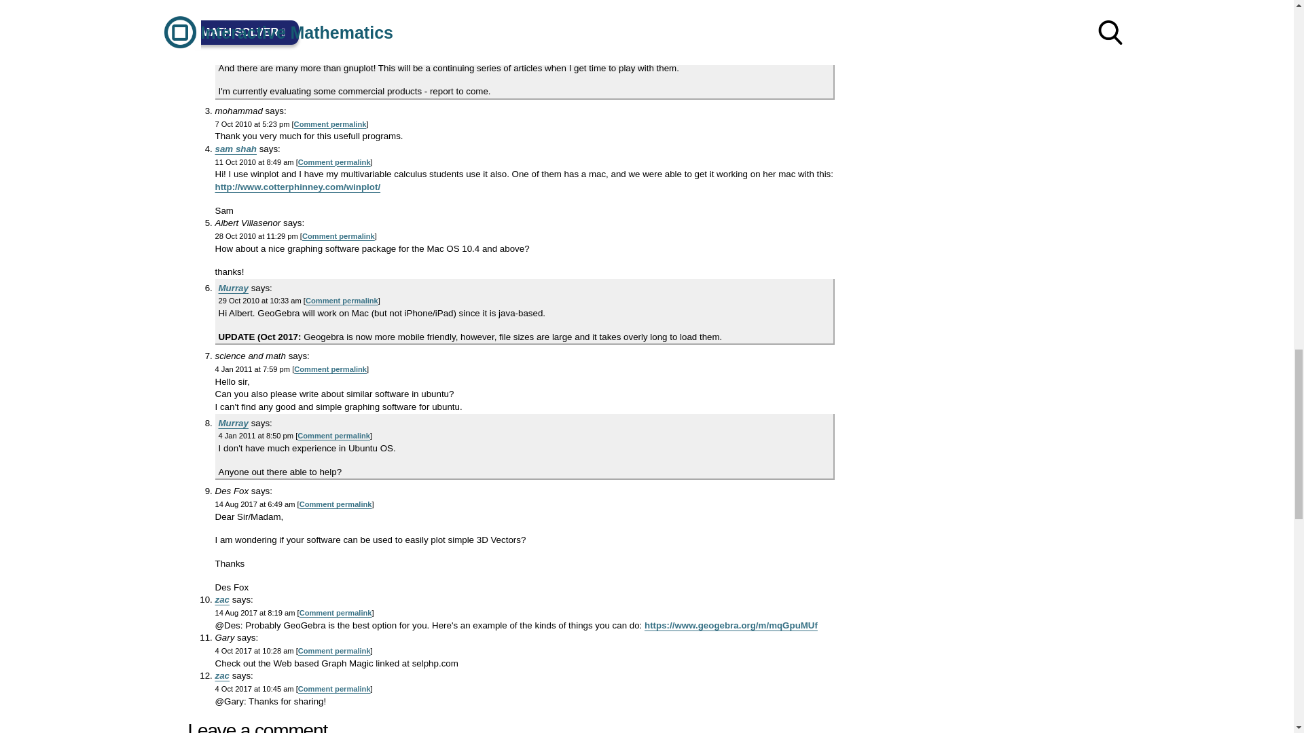 The height and width of the screenshot is (733, 1304). I want to click on gasstationwithoutpumps, so click(268, 3).